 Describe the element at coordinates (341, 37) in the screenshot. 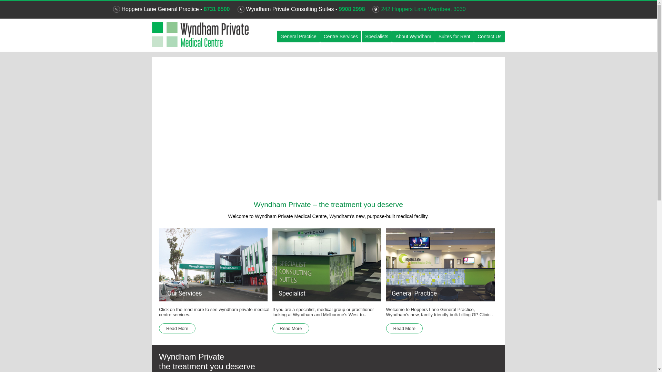

I see `Centre Services` at that location.